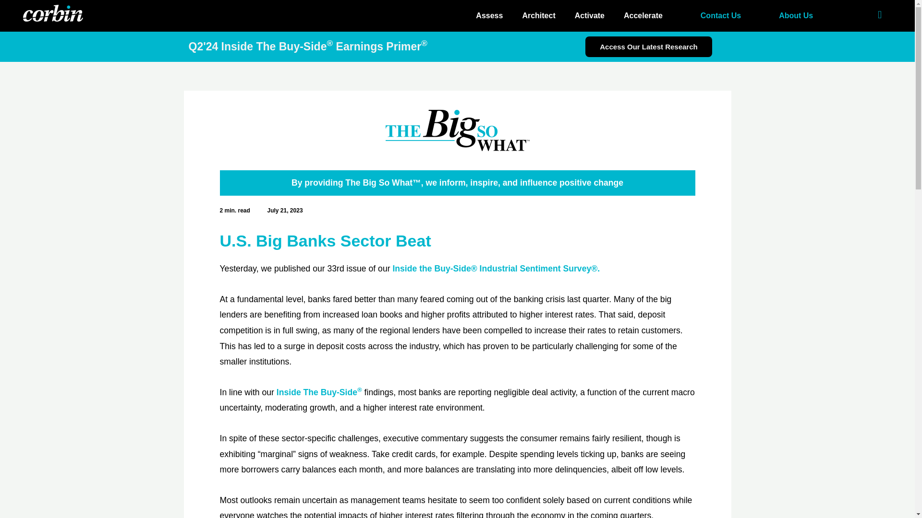 This screenshot has height=518, width=922. Describe the element at coordinates (795, 15) in the screenshot. I see `About Us` at that location.